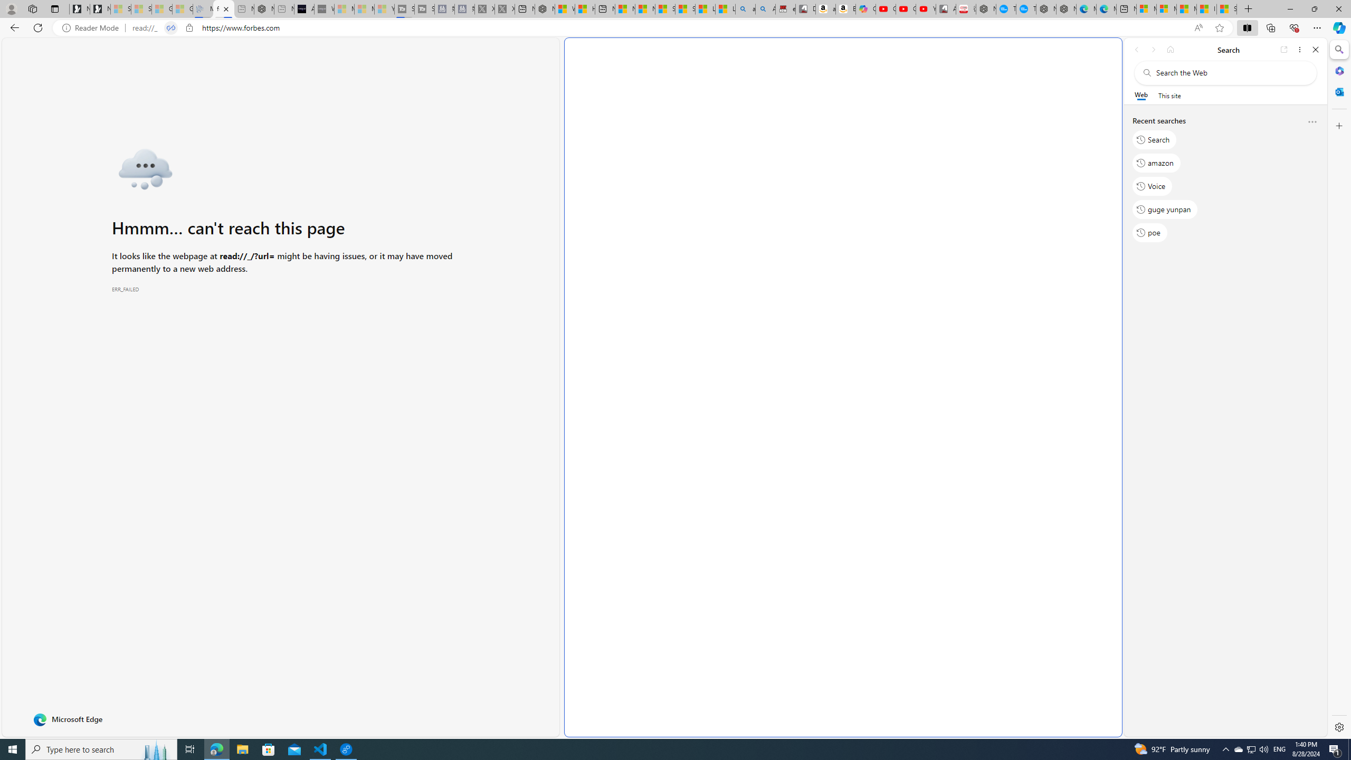  Describe the element at coordinates (1338, 91) in the screenshot. I see `Outlook` at that location.